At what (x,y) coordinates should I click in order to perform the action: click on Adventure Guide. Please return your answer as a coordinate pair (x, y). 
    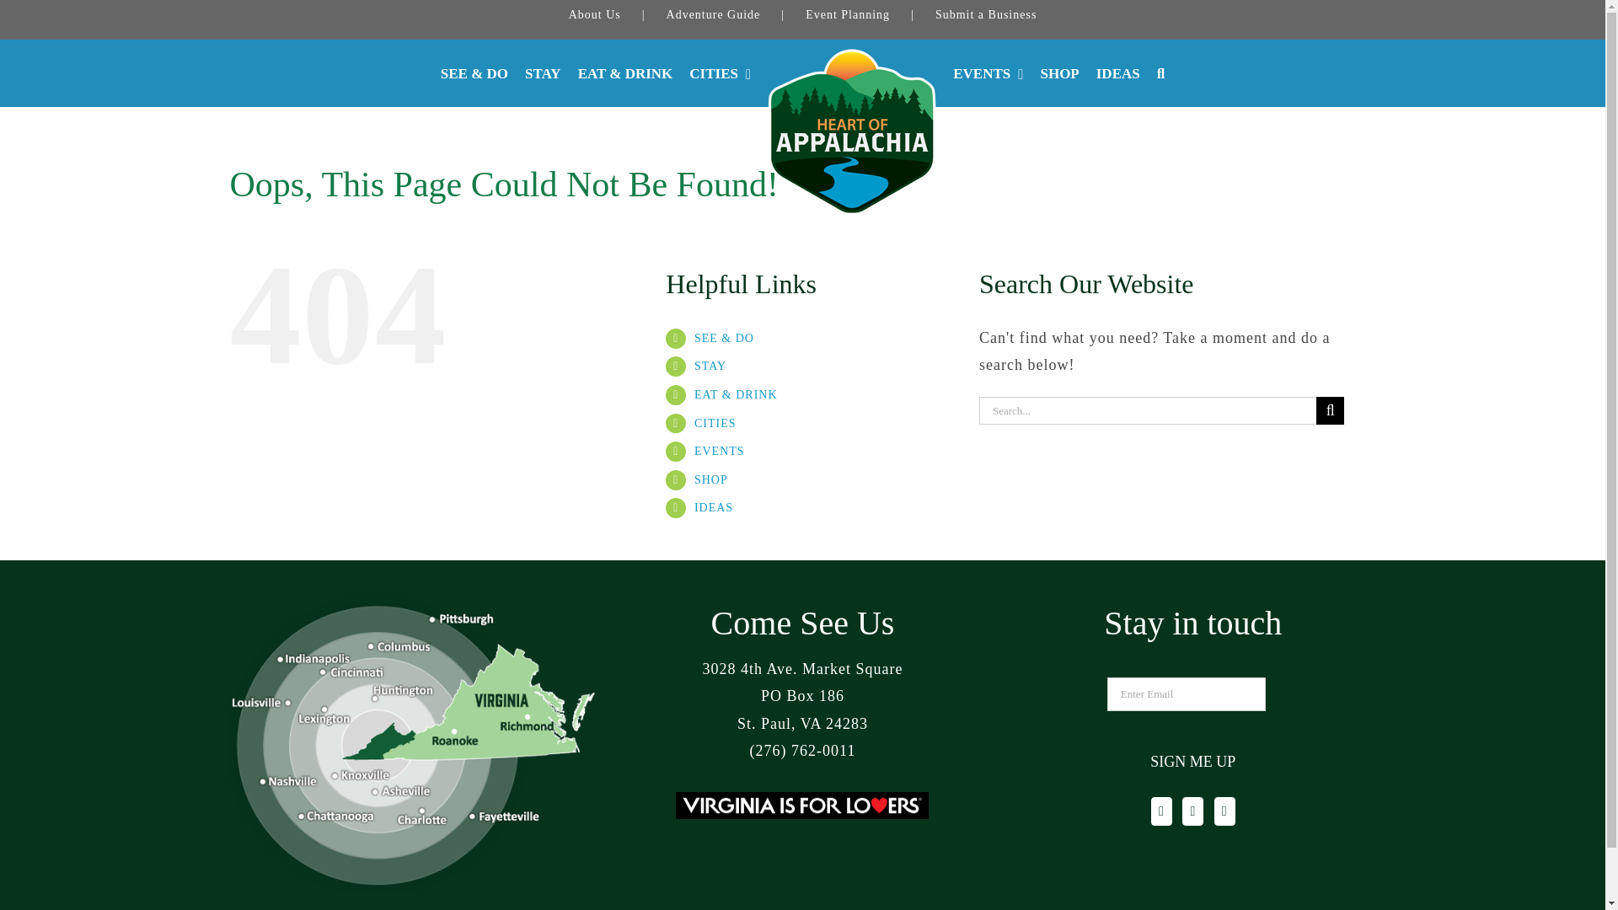
    Looking at the image, I should click on (737, 15).